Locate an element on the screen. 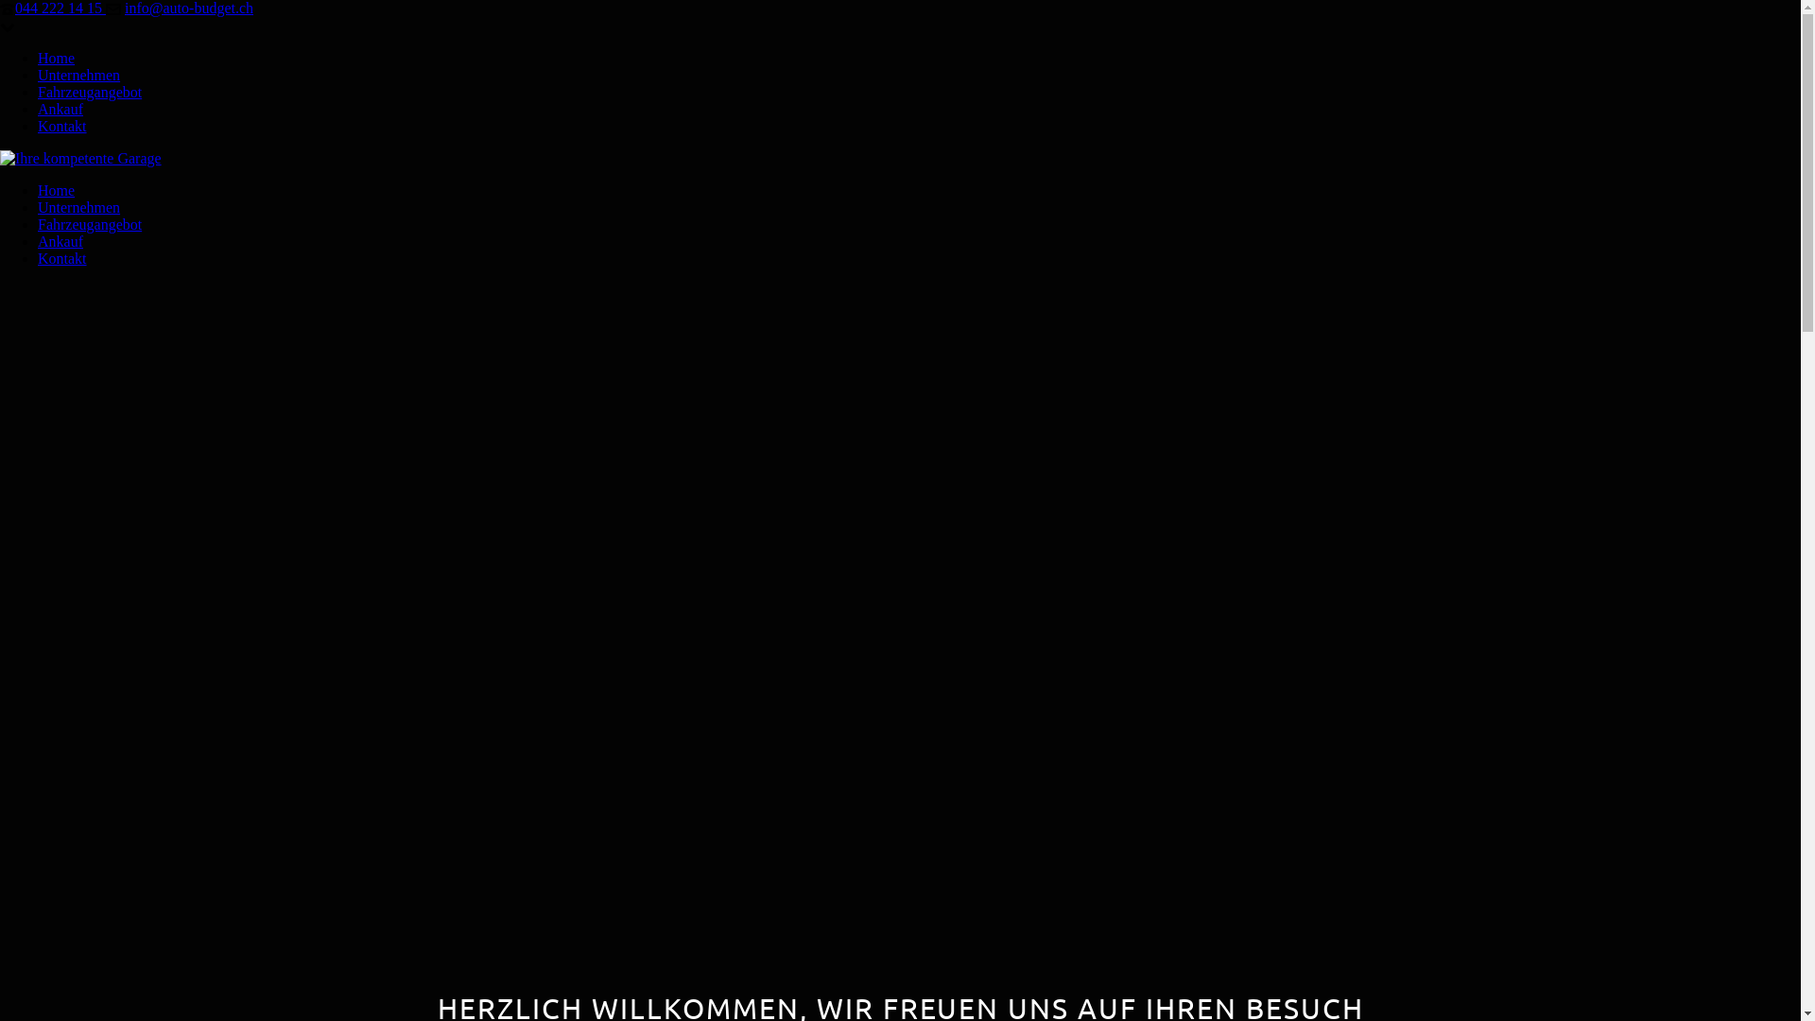  Kontakt is located at coordinates (62, 127).